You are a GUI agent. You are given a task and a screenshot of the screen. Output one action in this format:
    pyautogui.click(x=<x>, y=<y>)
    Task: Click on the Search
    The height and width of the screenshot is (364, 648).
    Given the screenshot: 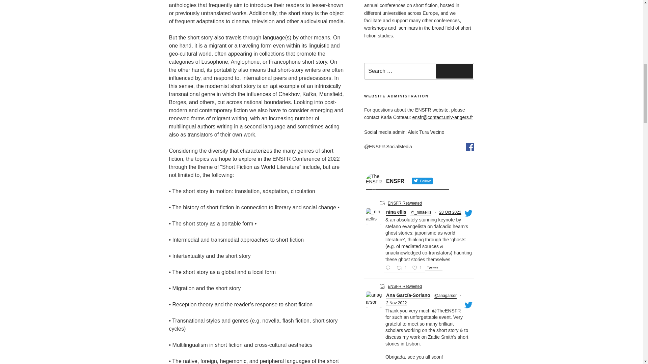 What is the action you would take?
    pyautogui.click(x=454, y=71)
    